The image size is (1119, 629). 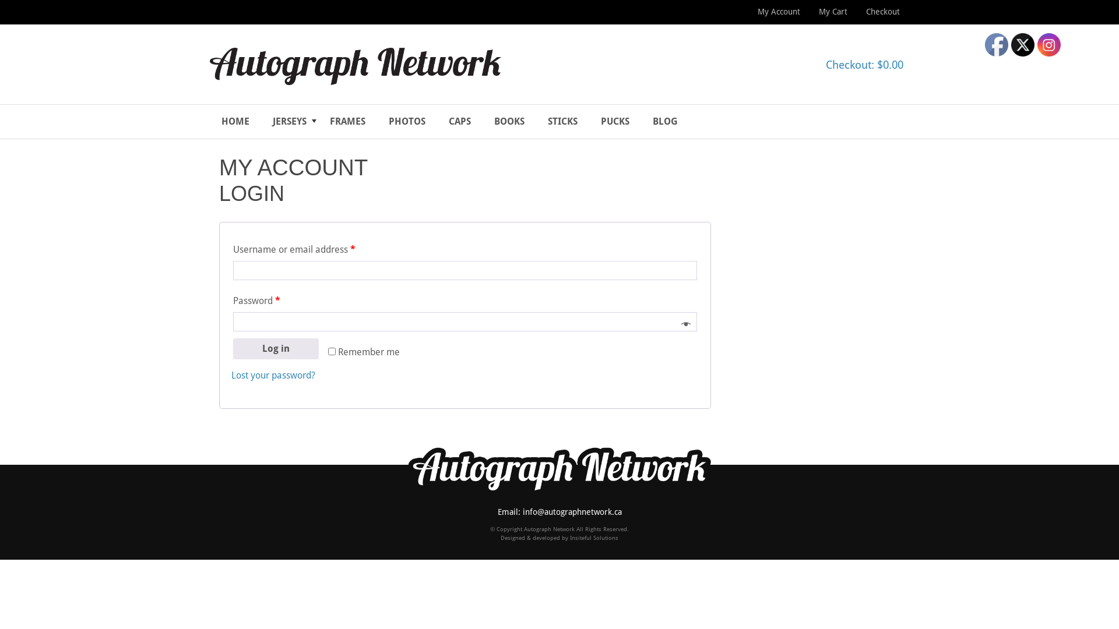 I want to click on PUCKS, so click(x=615, y=122).